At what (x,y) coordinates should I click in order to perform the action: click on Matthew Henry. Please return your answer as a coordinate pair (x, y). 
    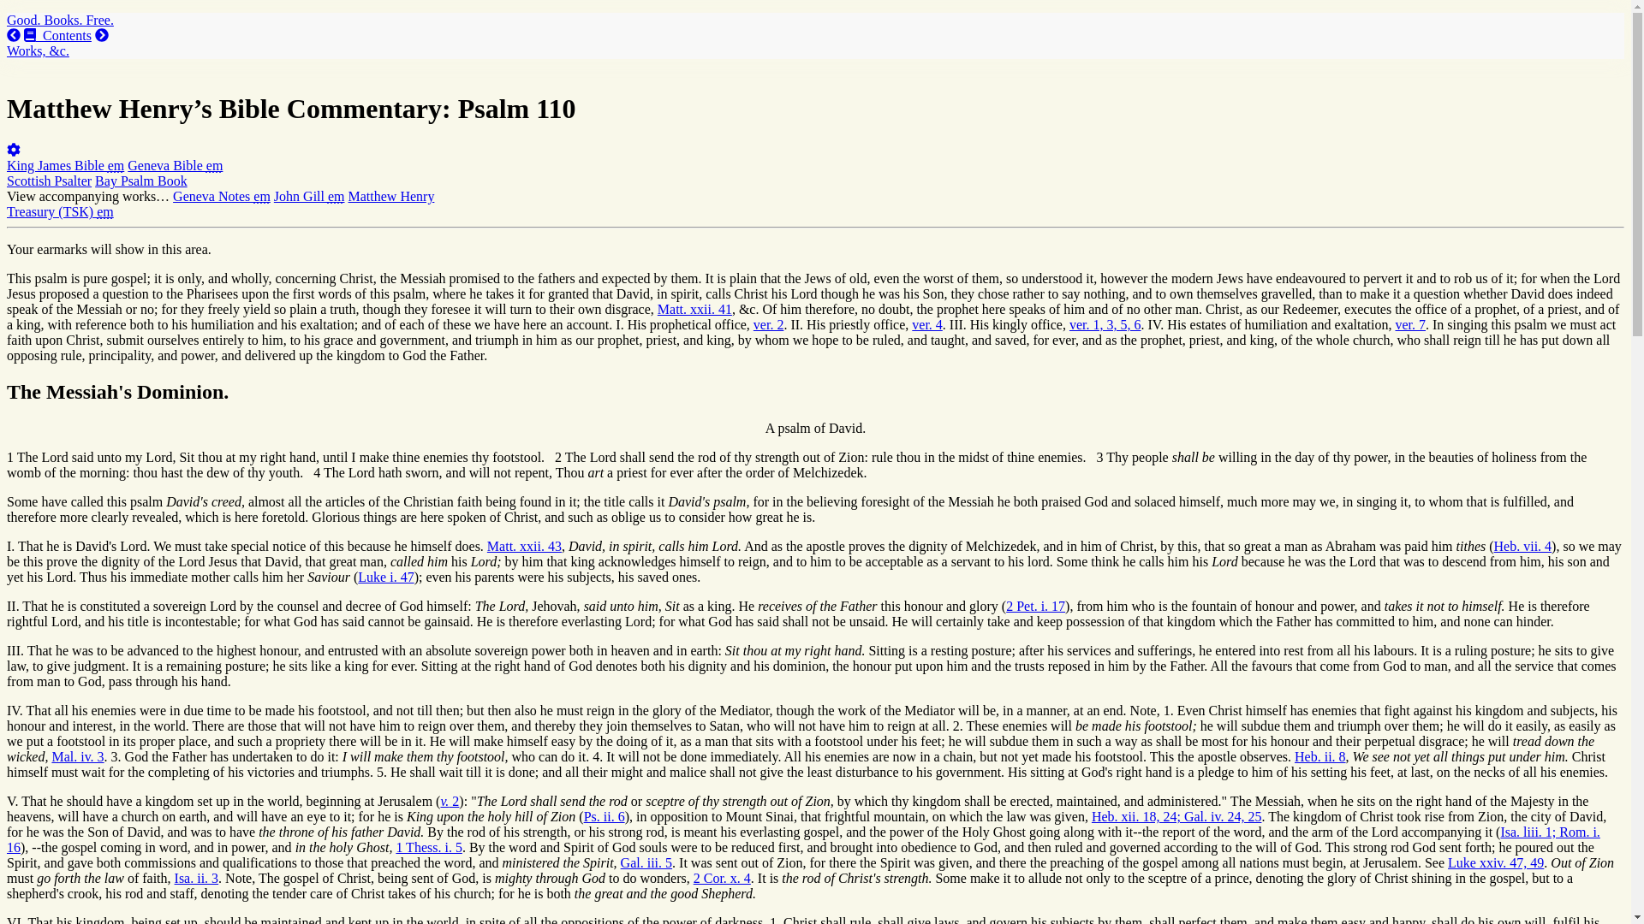
    Looking at the image, I should click on (392, 196).